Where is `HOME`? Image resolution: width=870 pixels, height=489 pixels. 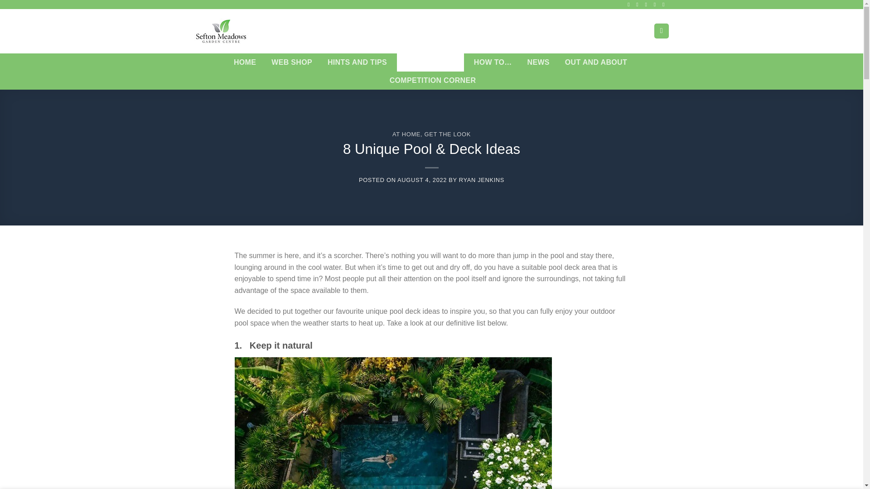 HOME is located at coordinates (245, 62).